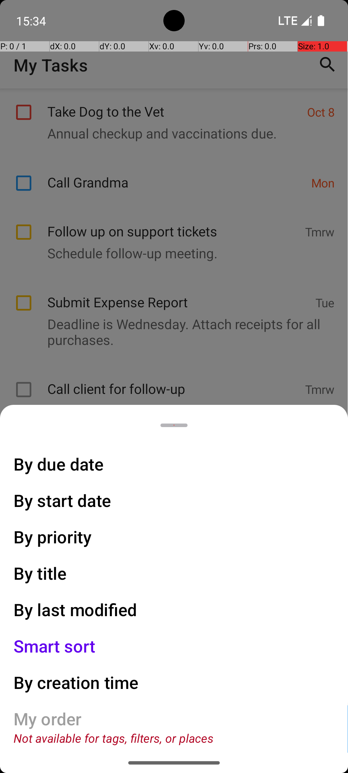 This screenshot has height=773, width=348. I want to click on By creation time, so click(76, 682).